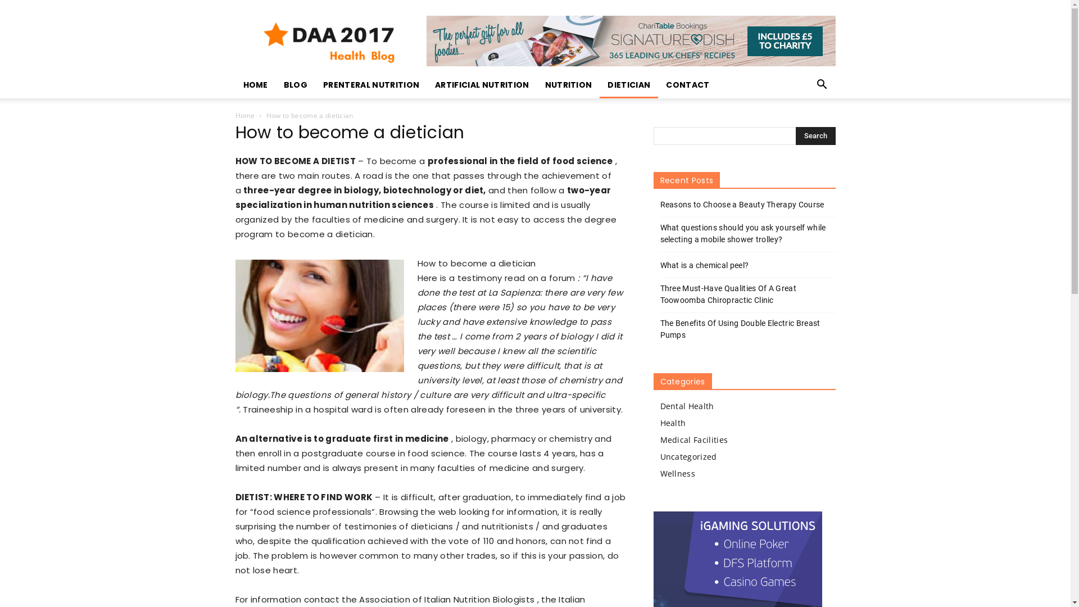  Describe the element at coordinates (687, 406) in the screenshot. I see `Dental Health` at that location.